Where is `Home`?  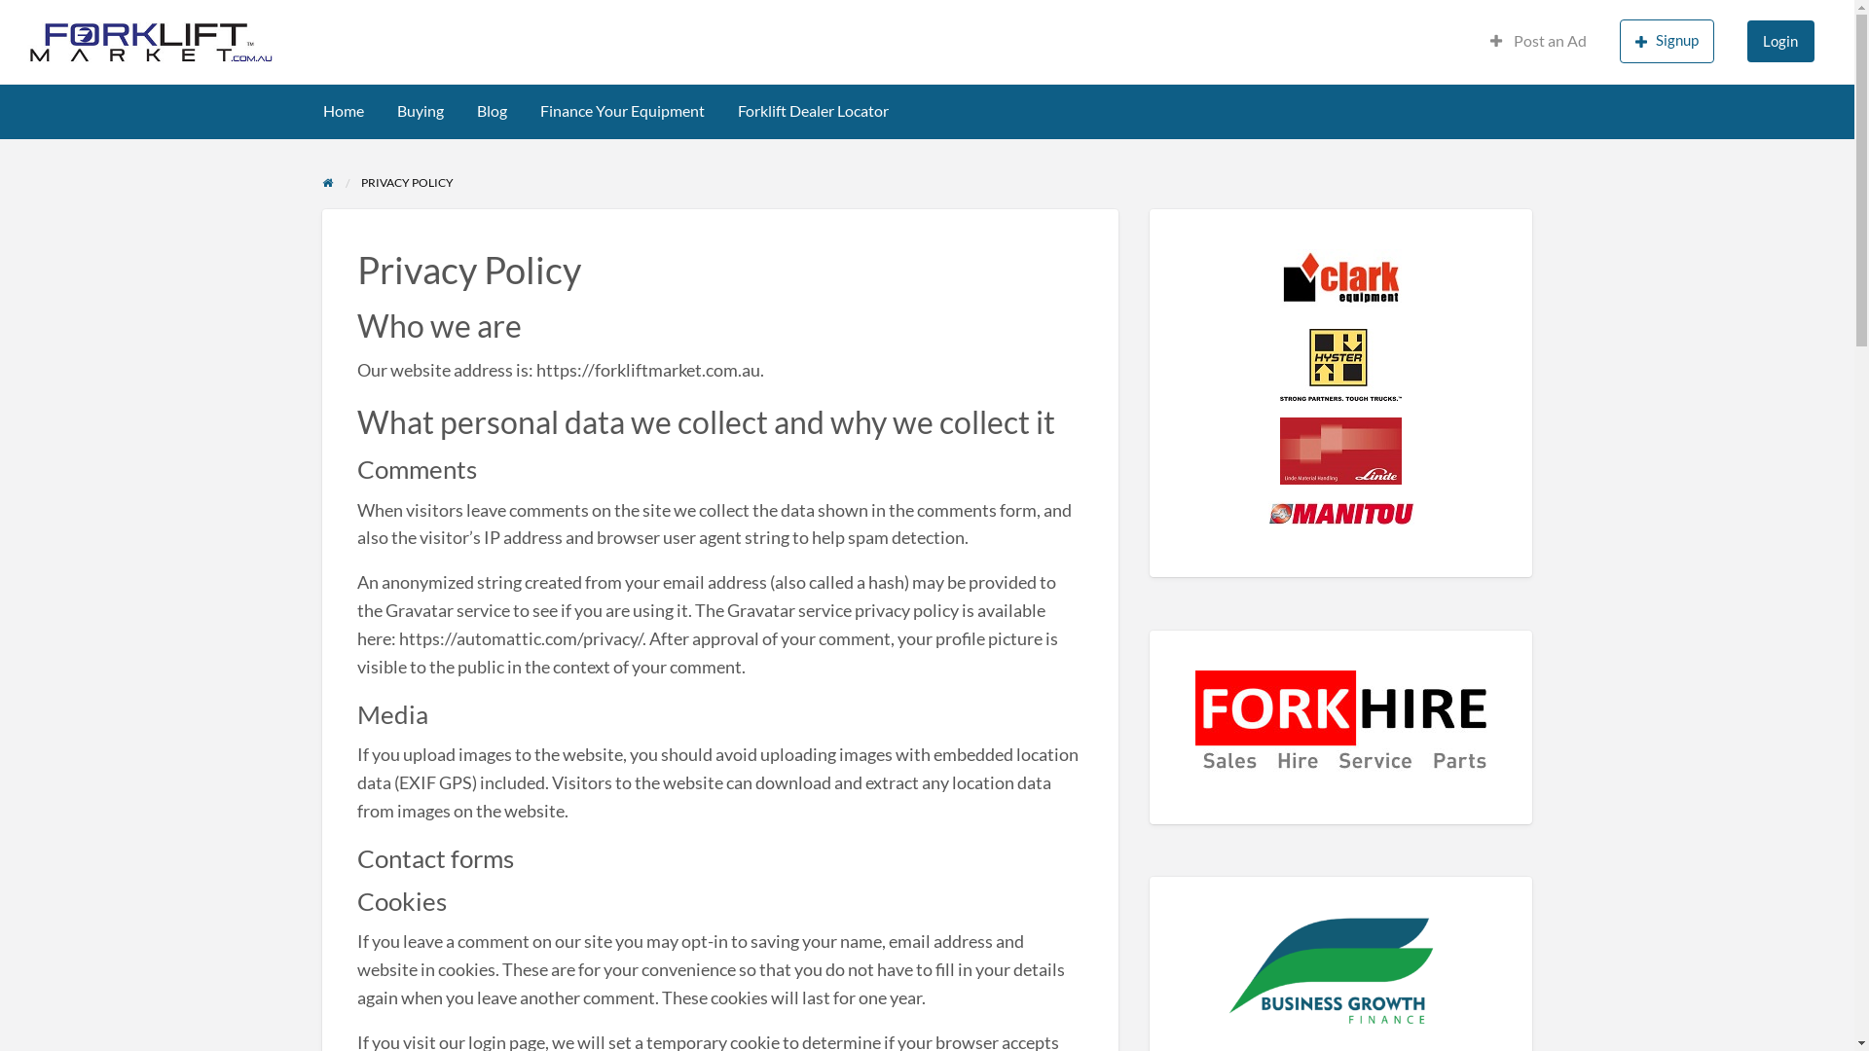 Home is located at coordinates (344, 111).